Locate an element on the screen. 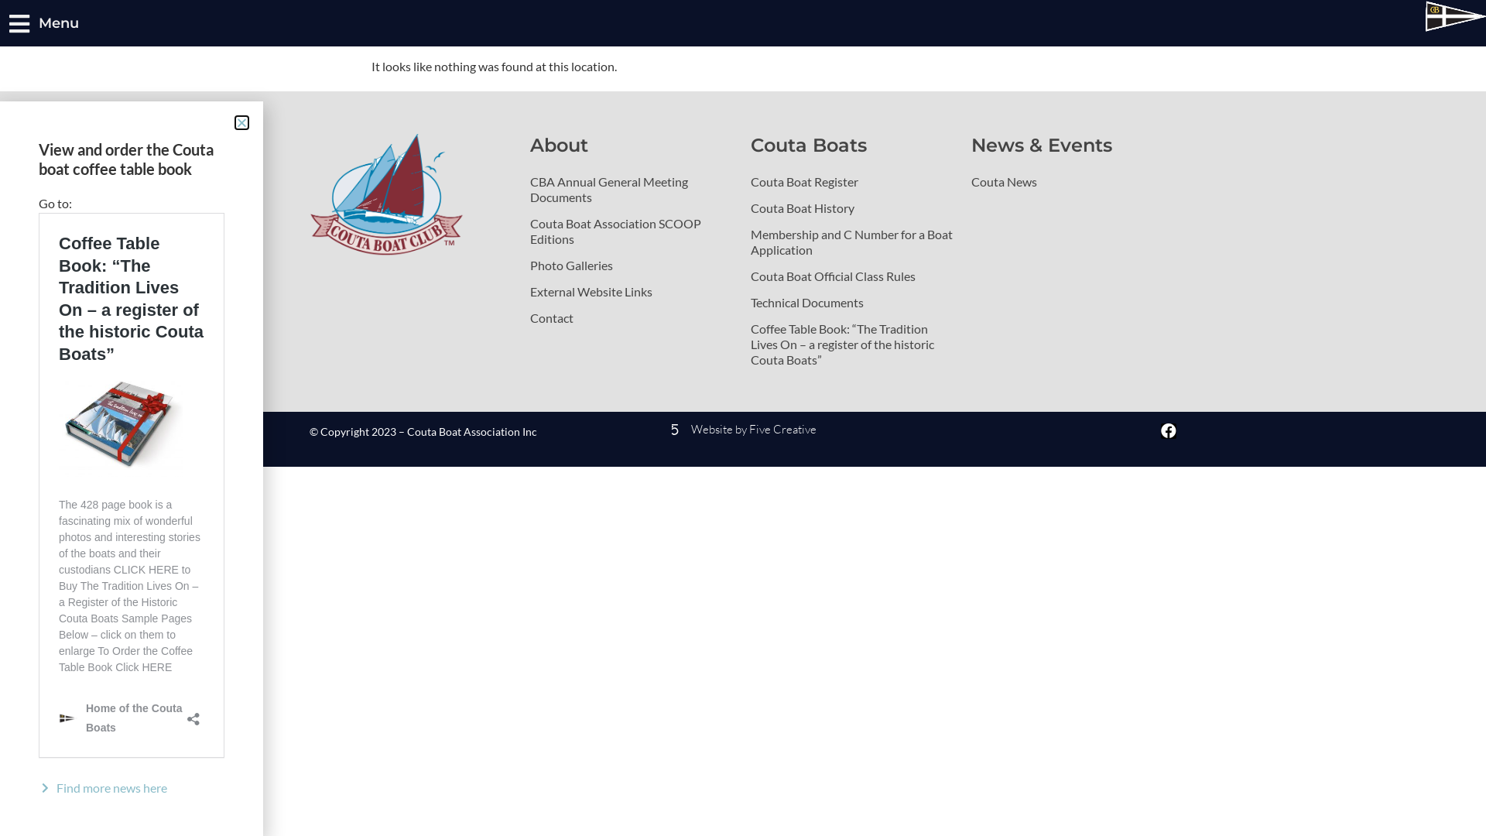 This screenshot has width=1486, height=836. Couta Boat Association SCOOP Editions is located at coordinates (633, 231).